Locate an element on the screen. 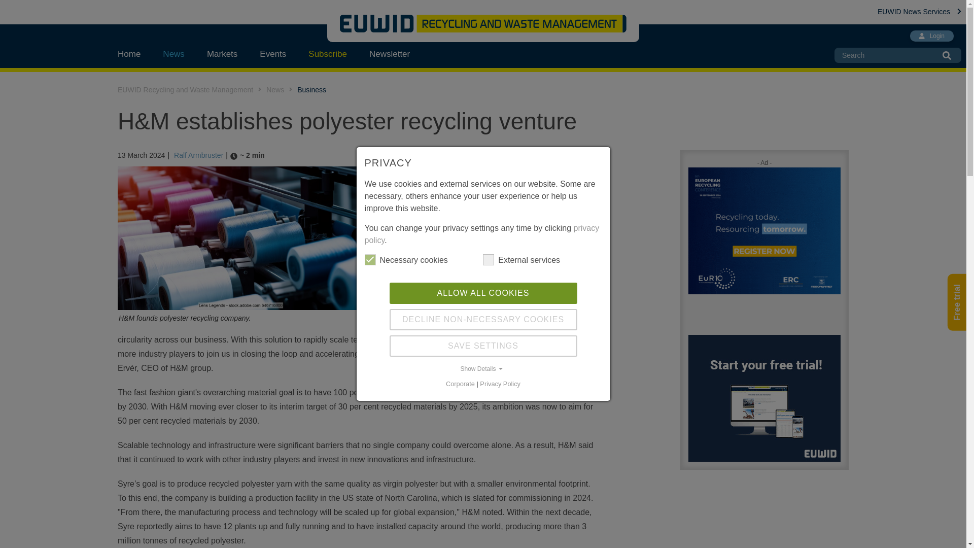  Markets is located at coordinates (222, 54).